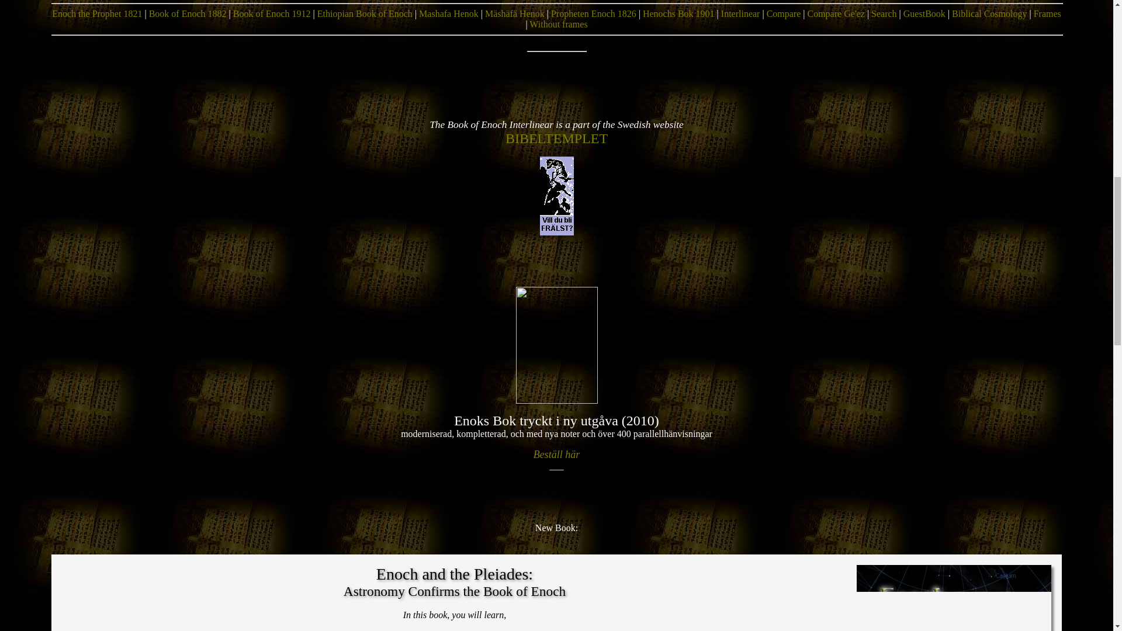  I want to click on Propheten Enoch 1826, so click(593, 14).